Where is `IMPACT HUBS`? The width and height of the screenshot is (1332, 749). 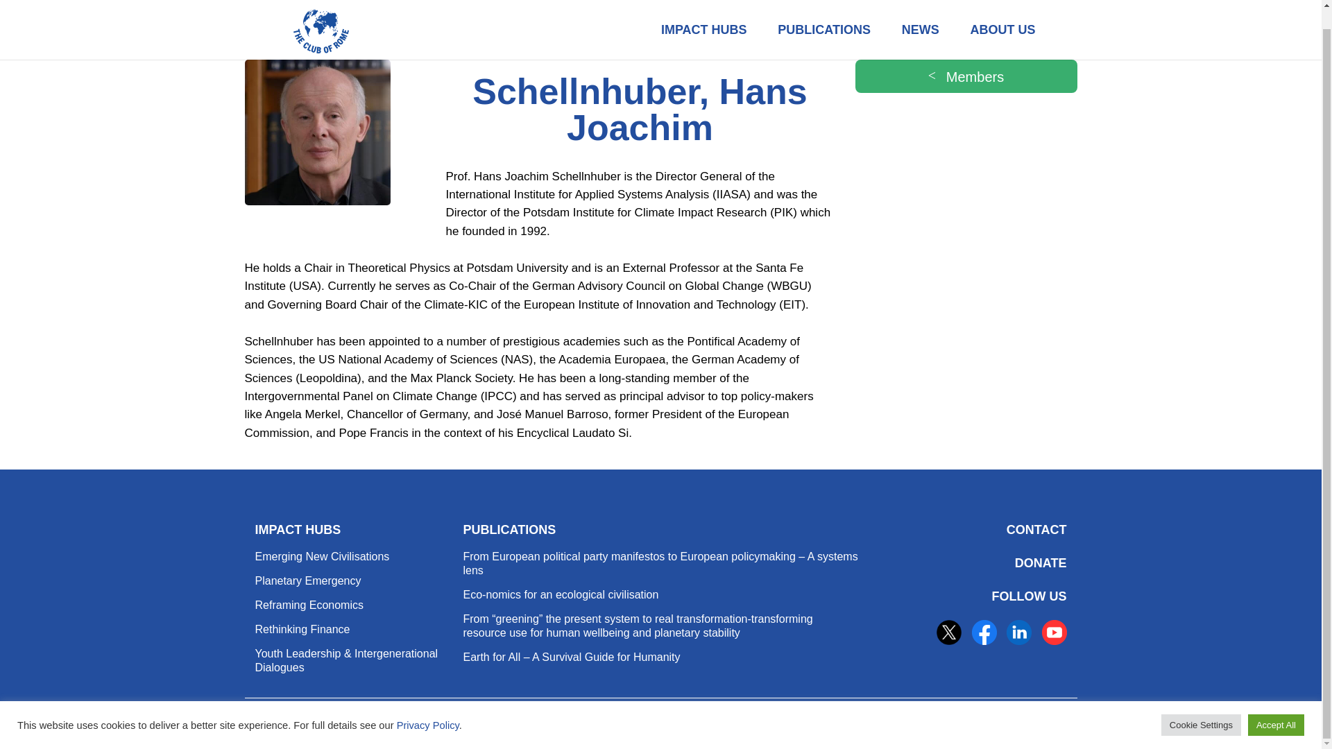
IMPACT HUBS is located at coordinates (703, 20).